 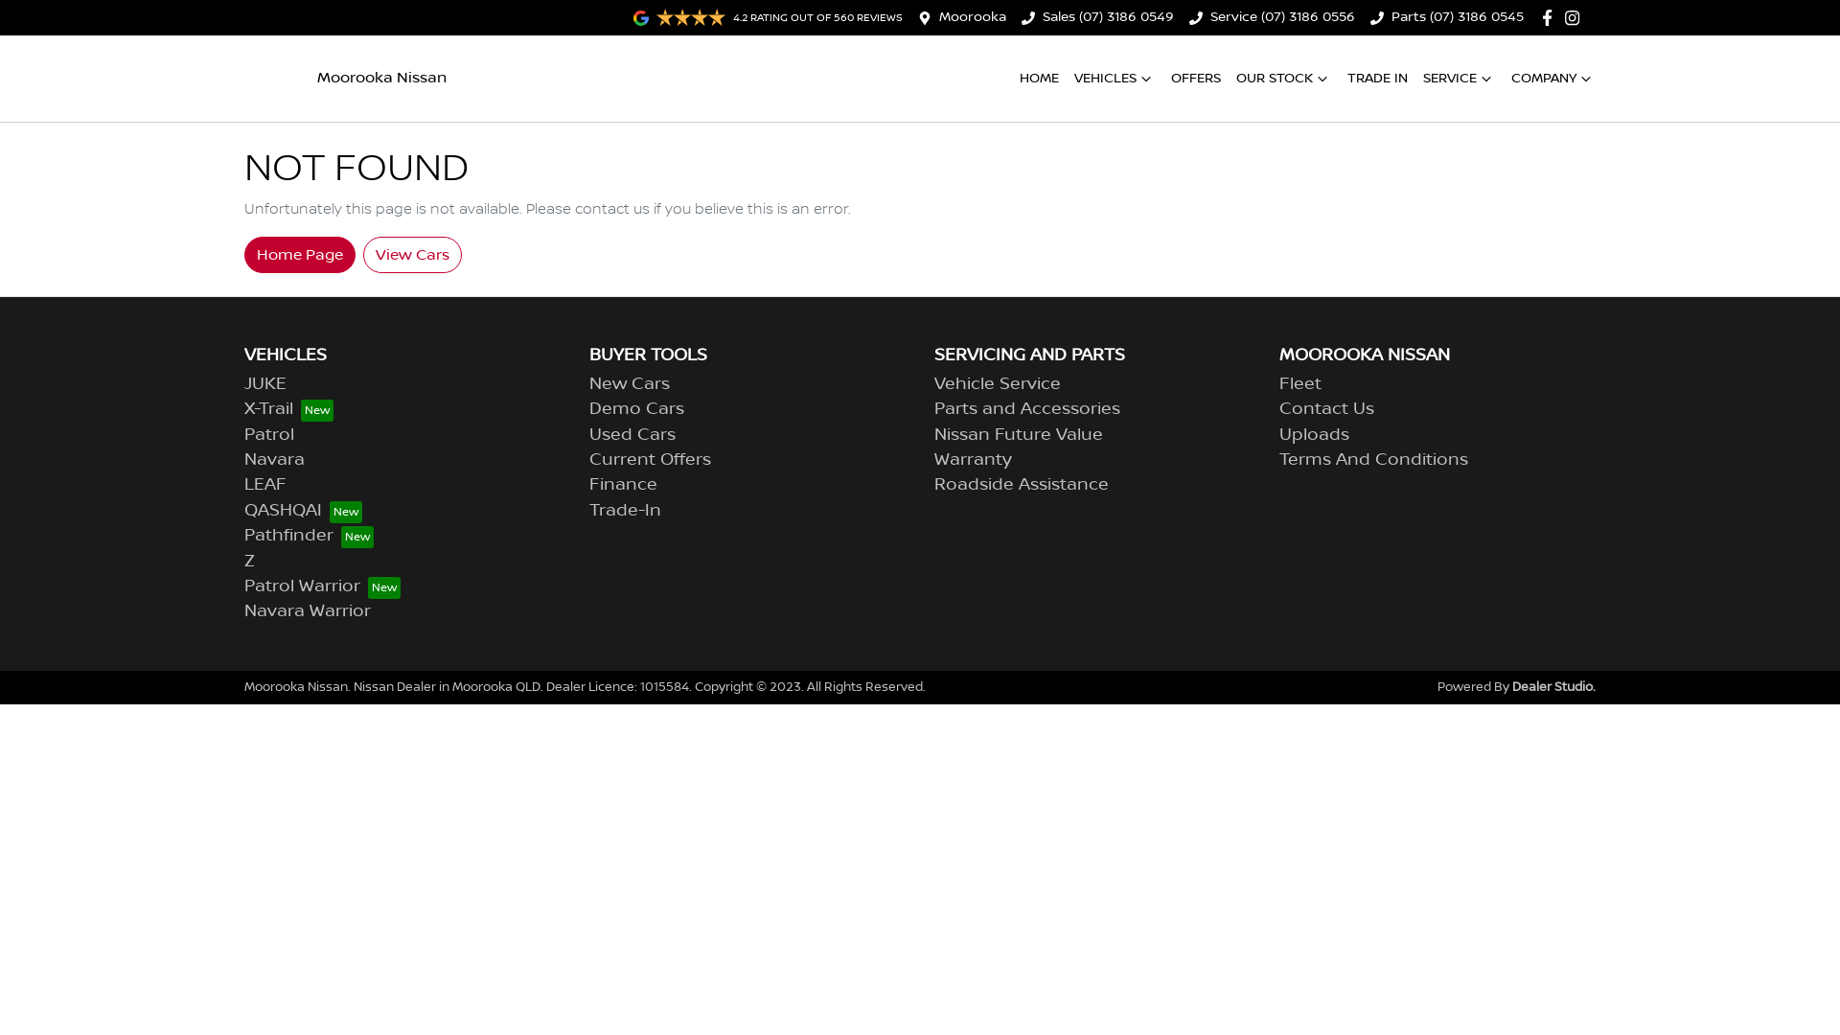 What do you see at coordinates (1196, 79) in the screenshot?
I see `OFFERS` at bounding box center [1196, 79].